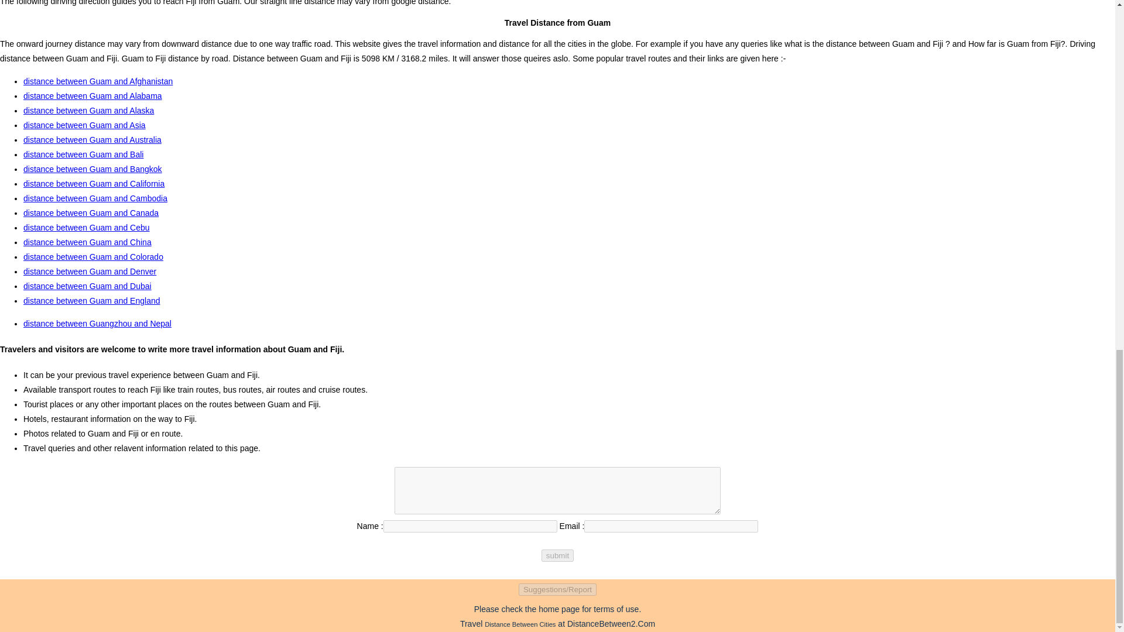 This screenshot has width=1124, height=632. What do you see at coordinates (89, 110) in the screenshot?
I see `distance between Guam and Alaska` at bounding box center [89, 110].